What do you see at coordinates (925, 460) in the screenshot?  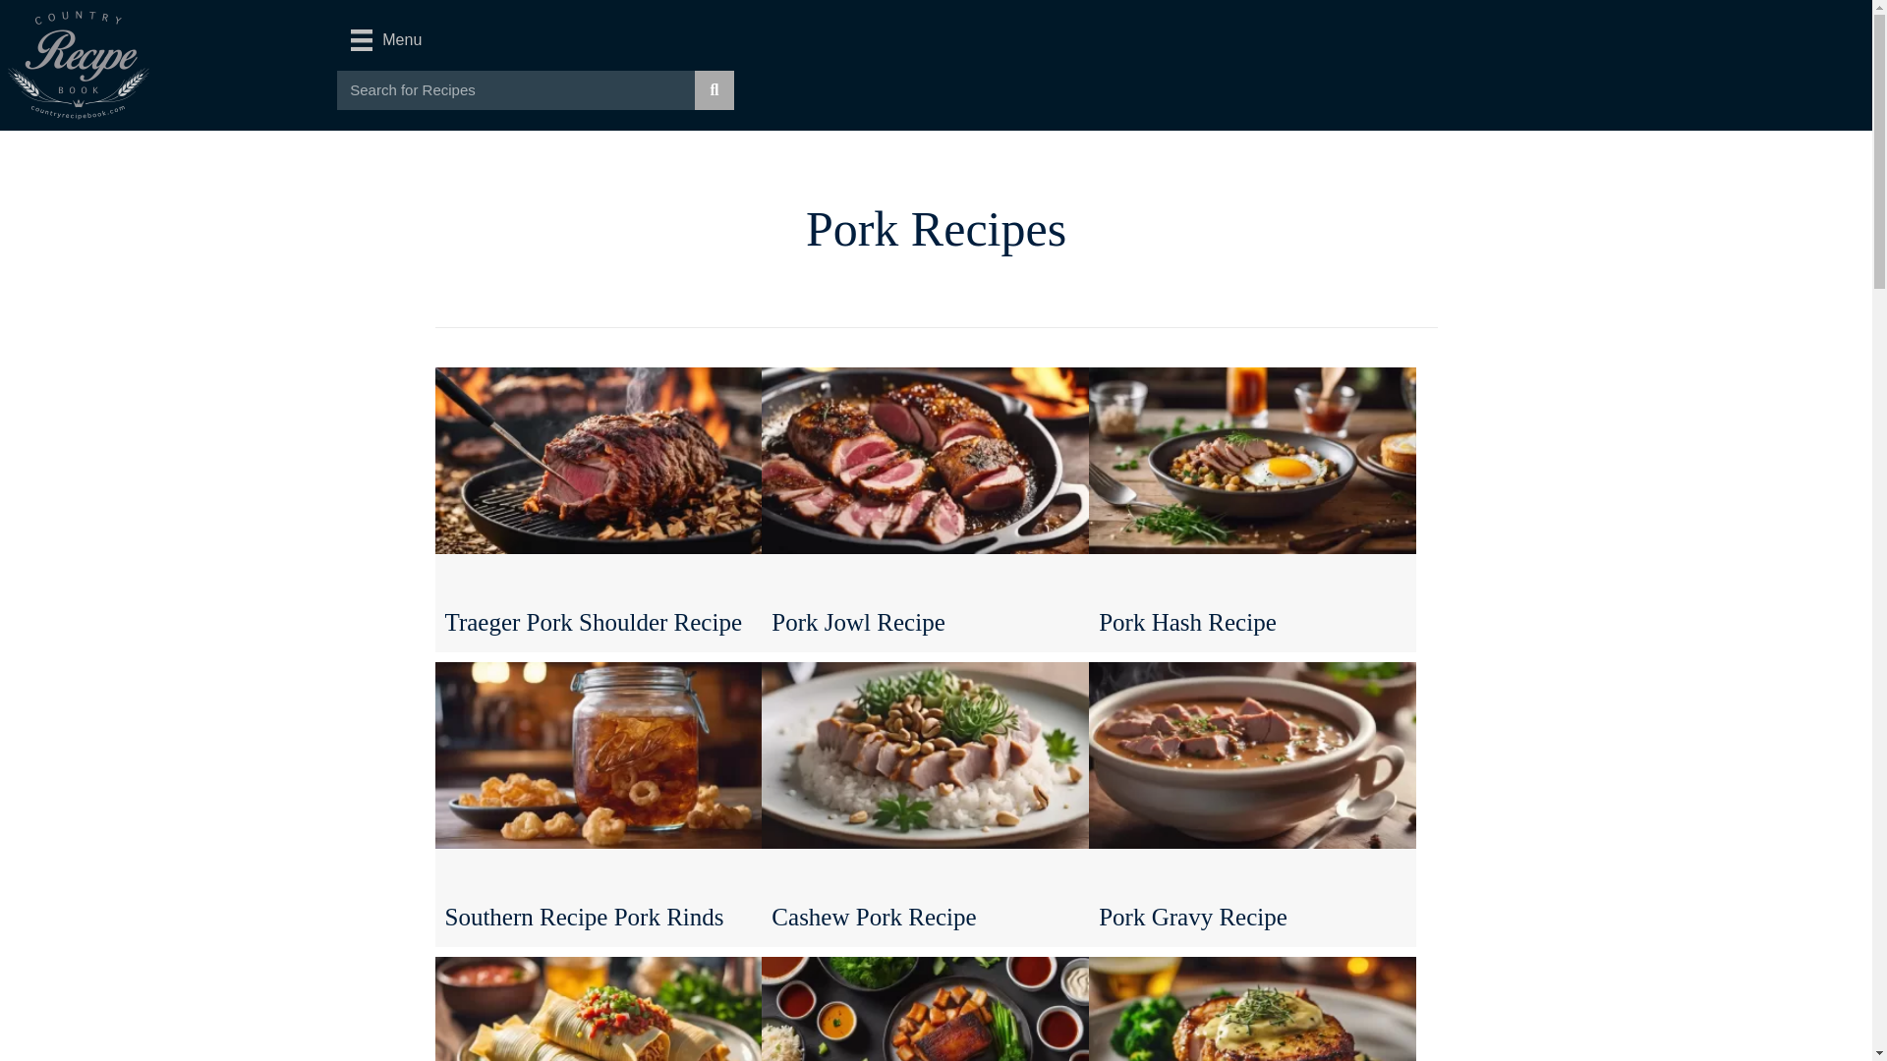 I see `delicious pork jowl dish` at bounding box center [925, 460].